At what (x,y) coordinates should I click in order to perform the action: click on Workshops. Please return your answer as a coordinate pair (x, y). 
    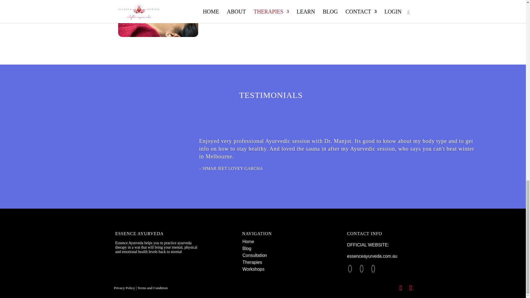
    Looking at the image, I should click on (253, 269).